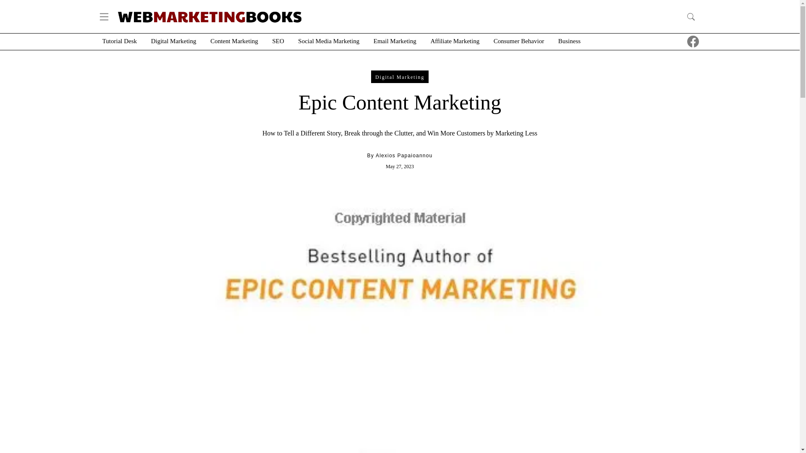 This screenshot has width=806, height=453. What do you see at coordinates (678, 42) in the screenshot?
I see `Epic Content Marketing - Webmarketingbooks.com` at bounding box center [678, 42].